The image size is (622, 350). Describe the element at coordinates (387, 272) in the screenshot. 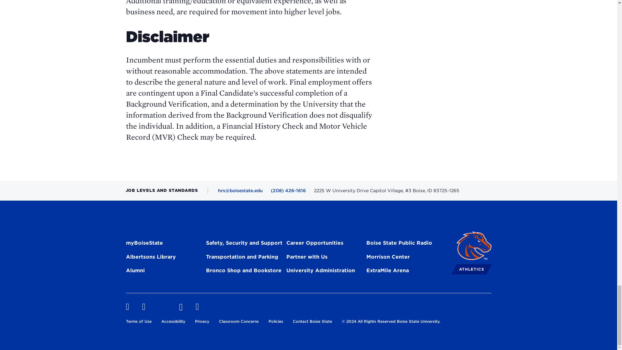

I see `ExtraMile Arena` at that location.